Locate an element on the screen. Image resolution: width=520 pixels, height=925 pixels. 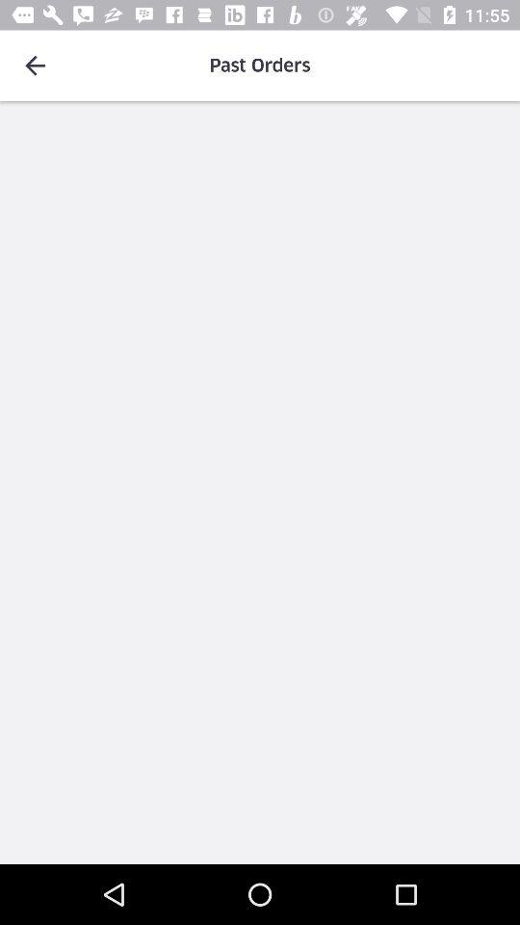
choose item to the left of the past orders is located at coordinates (35, 66).